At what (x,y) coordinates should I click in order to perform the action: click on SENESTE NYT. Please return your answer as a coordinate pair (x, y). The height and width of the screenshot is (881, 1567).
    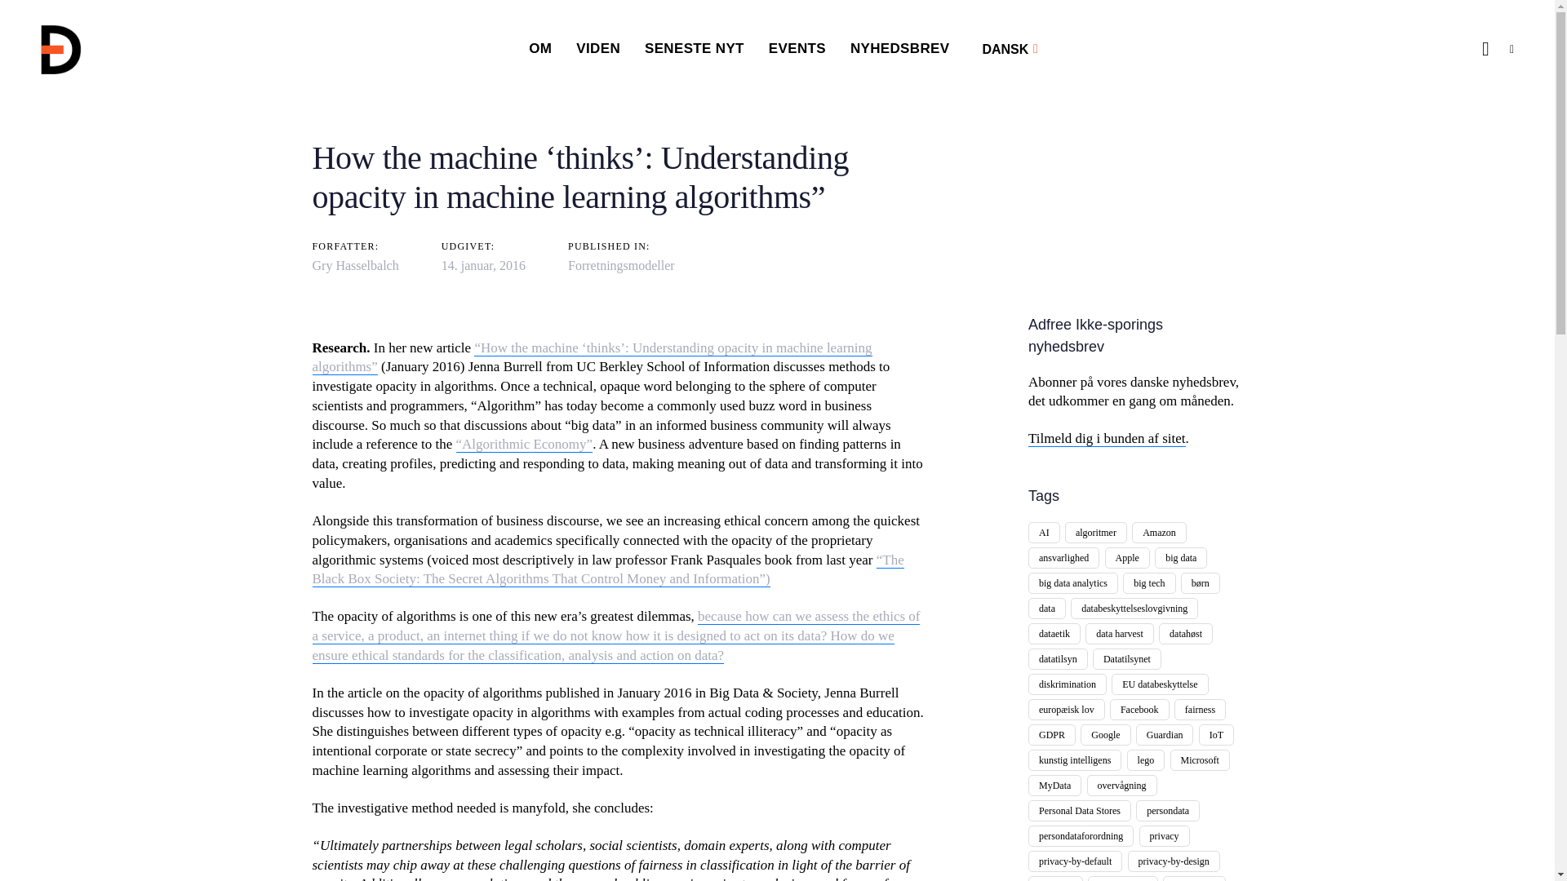
    Looking at the image, I should click on (695, 49).